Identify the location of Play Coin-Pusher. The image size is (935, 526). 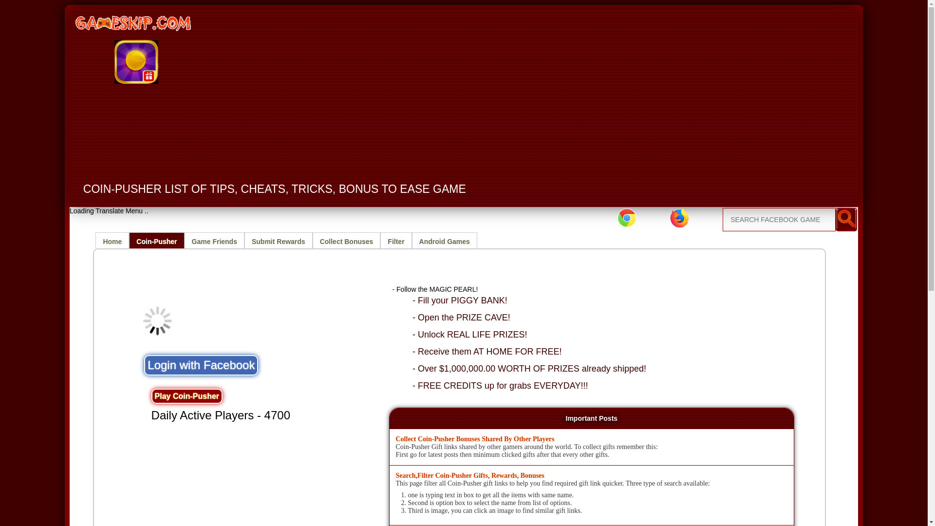
(187, 396).